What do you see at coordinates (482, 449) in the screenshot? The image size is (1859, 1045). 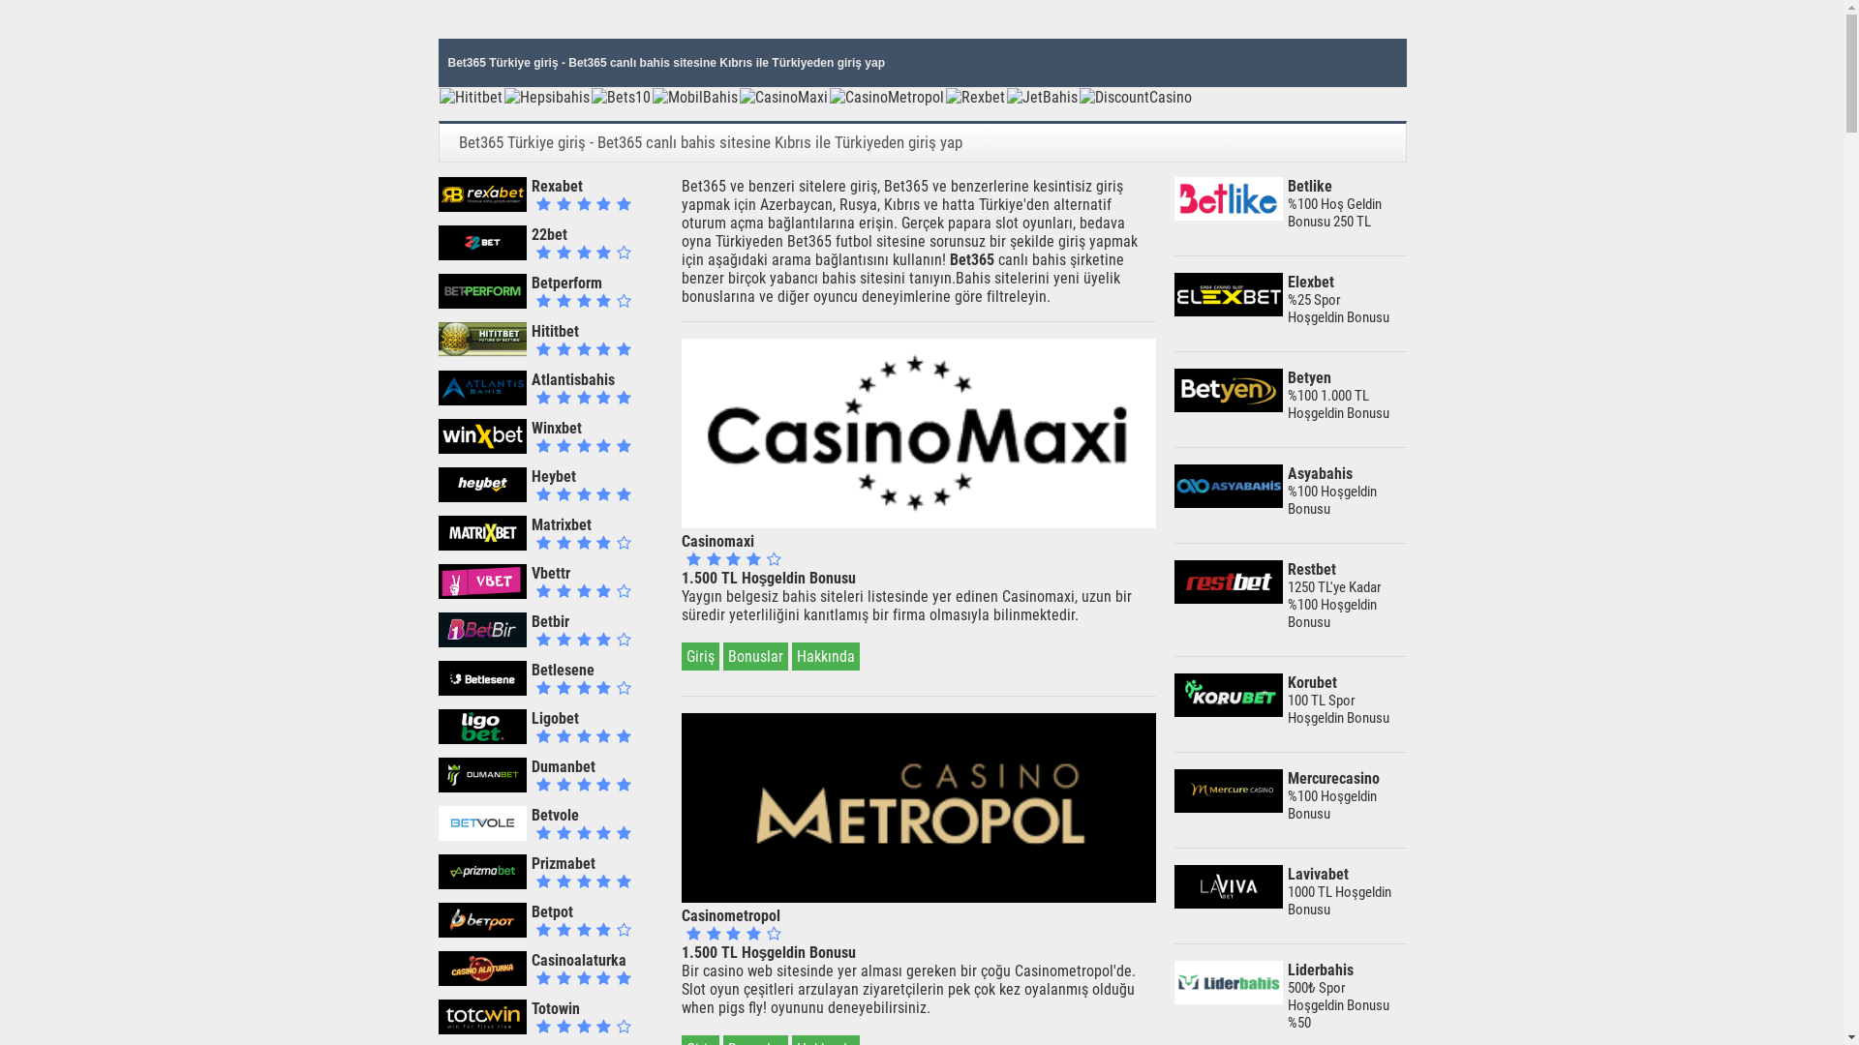 I see `Winxbet` at bounding box center [482, 449].